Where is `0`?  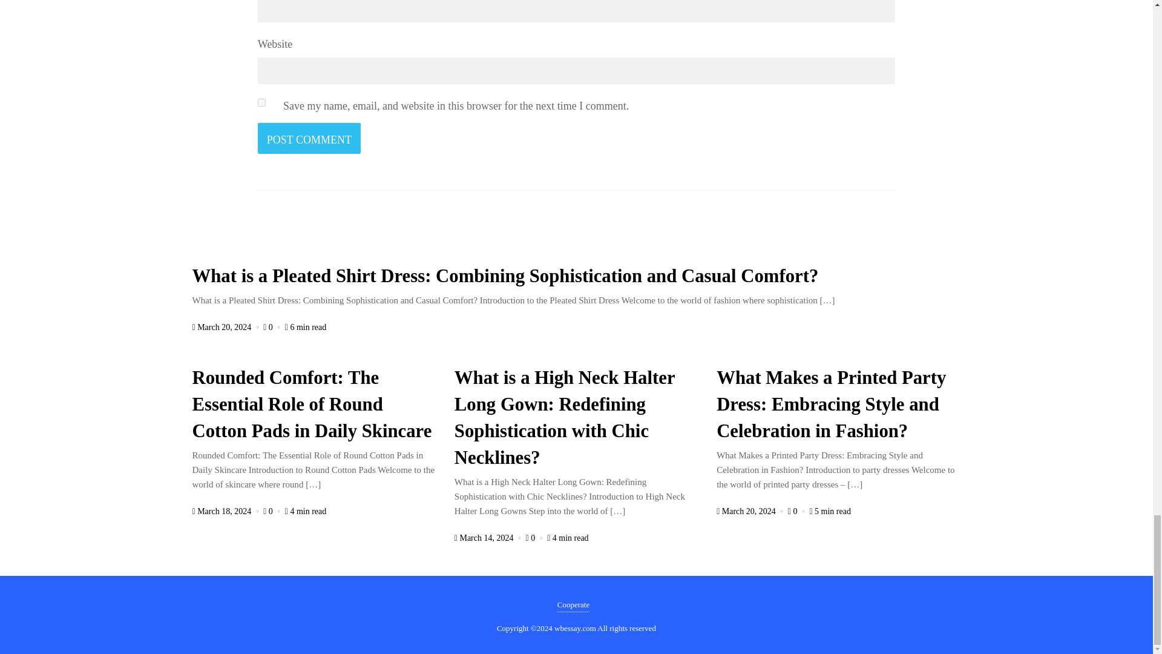 0 is located at coordinates (798, 511).